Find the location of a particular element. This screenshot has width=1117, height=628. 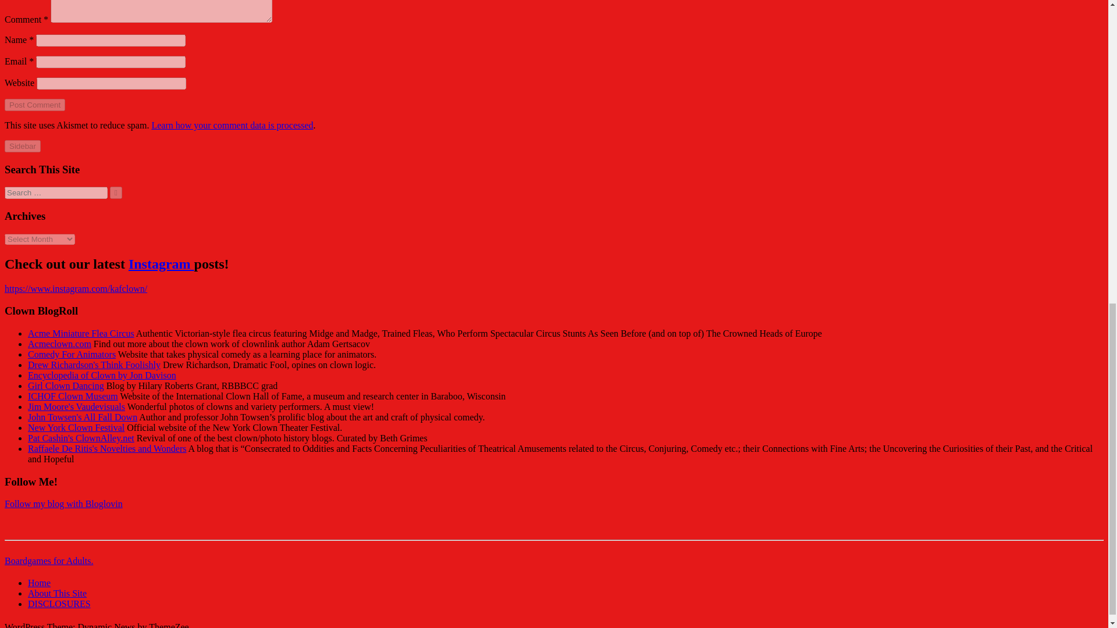

Blog by Hilary Roberts Grant, RBBBCC grad is located at coordinates (66, 385).